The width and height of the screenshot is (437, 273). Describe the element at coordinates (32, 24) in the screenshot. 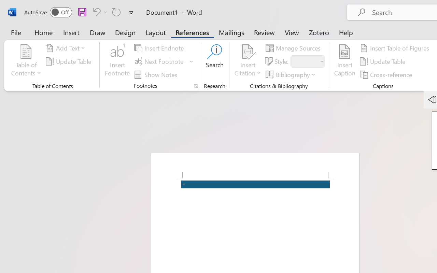

I see `Reload` at that location.